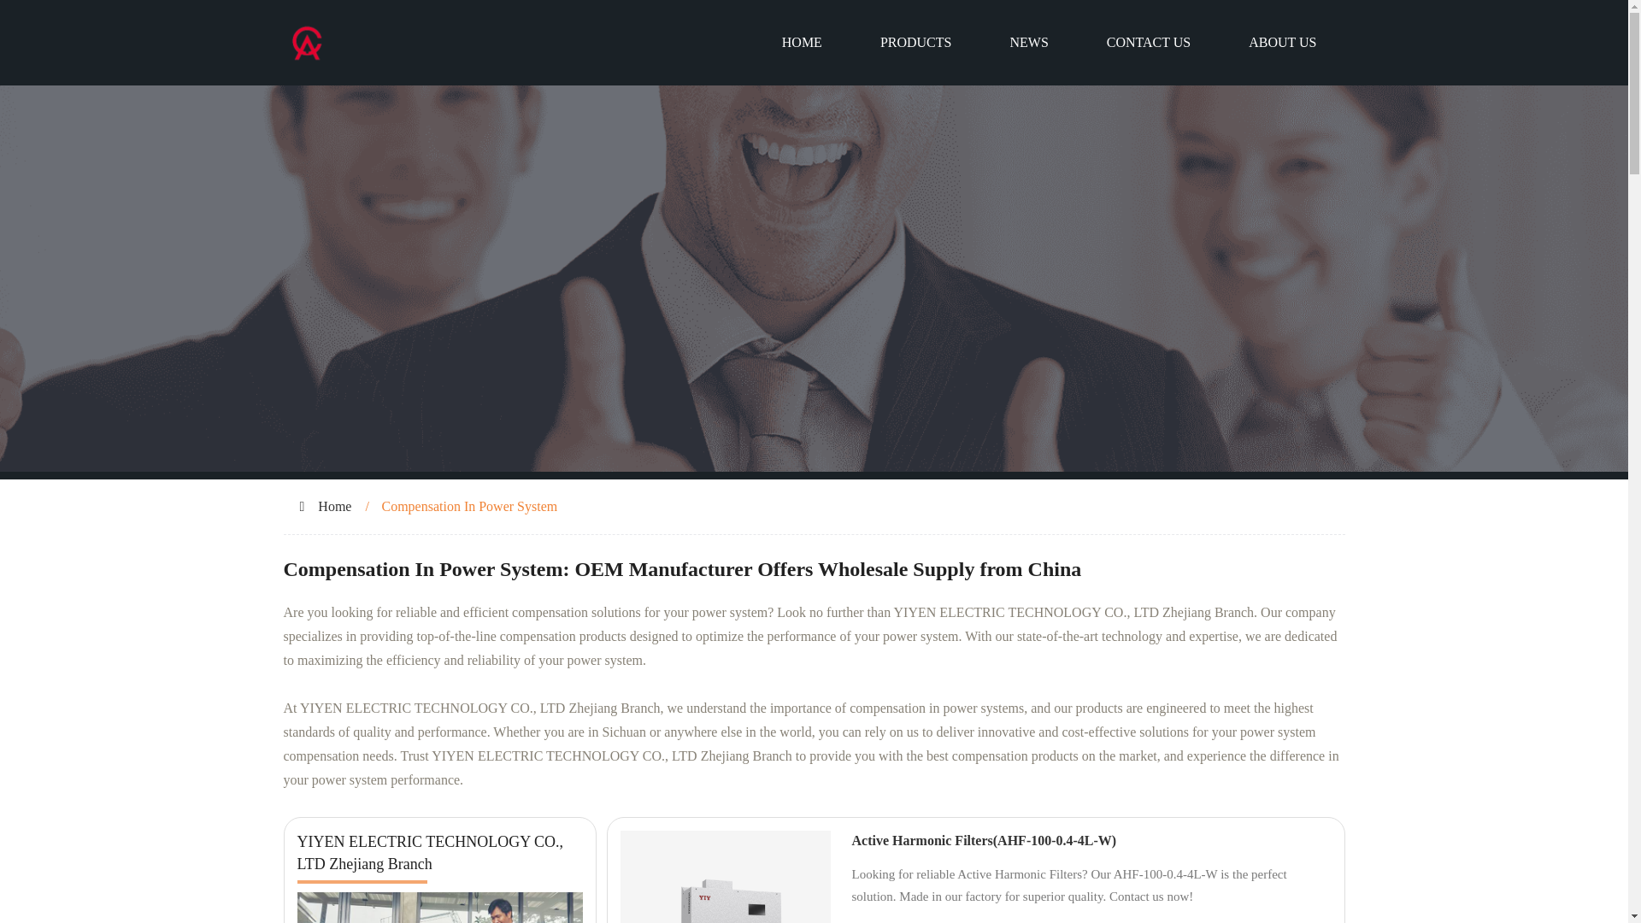  I want to click on Home, so click(334, 506).